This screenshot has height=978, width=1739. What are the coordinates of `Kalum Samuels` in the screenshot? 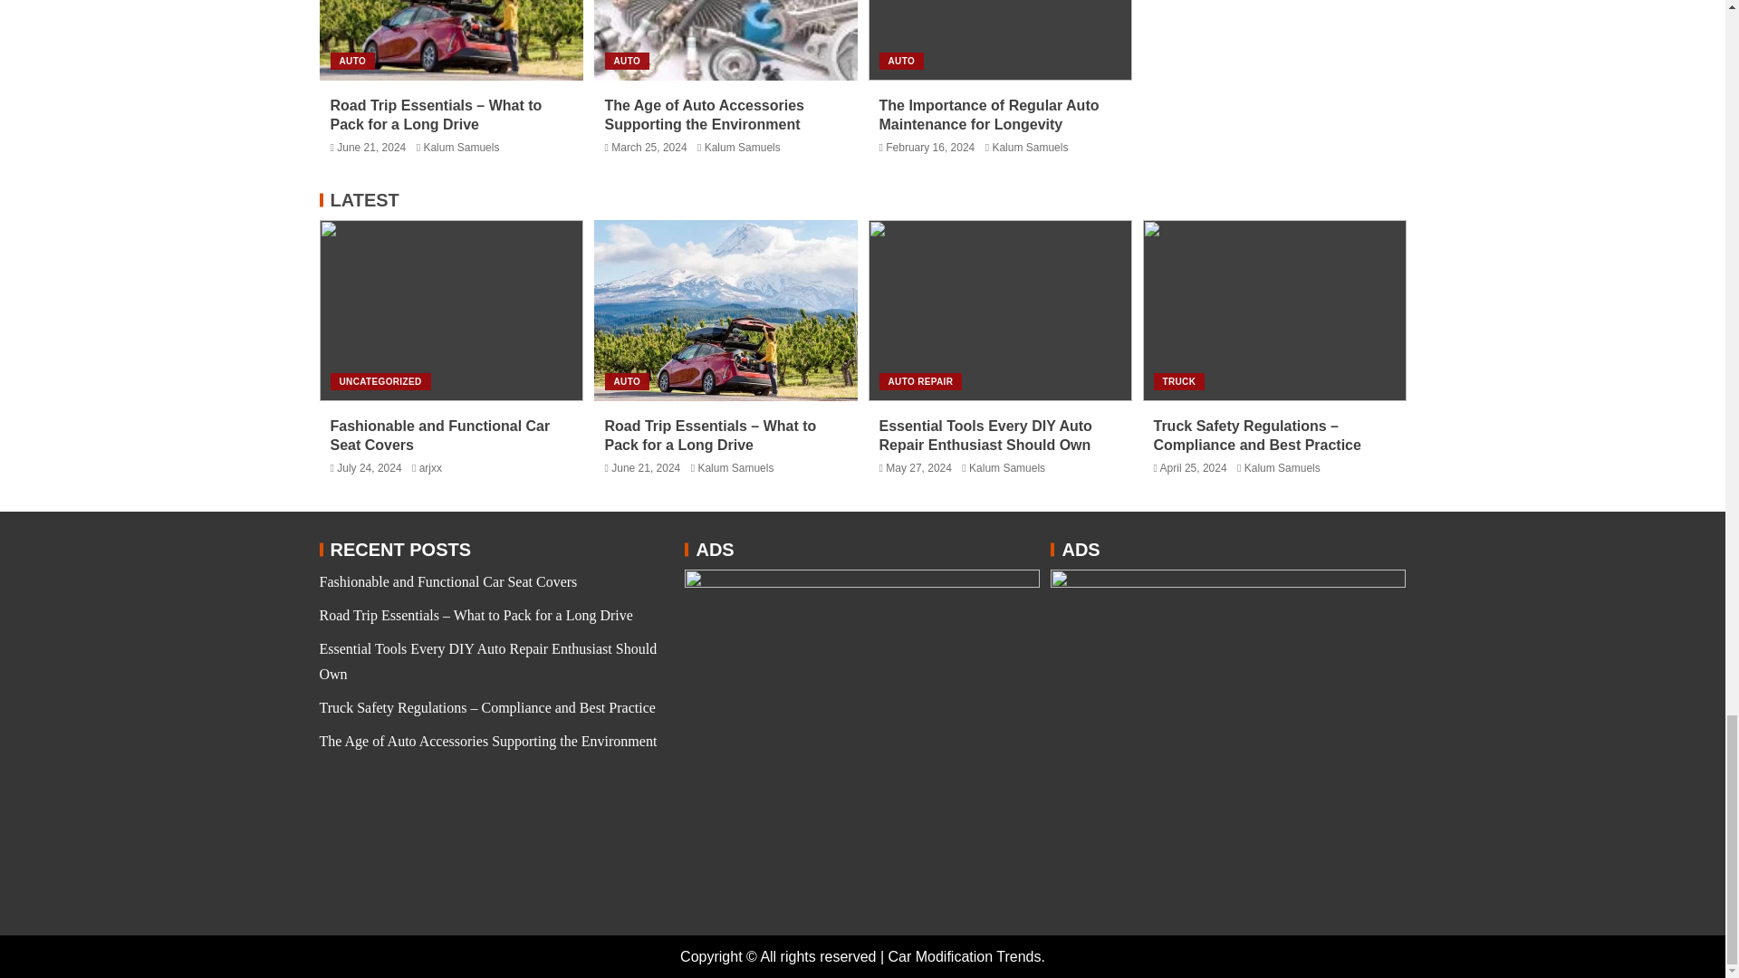 It's located at (1006, 467).